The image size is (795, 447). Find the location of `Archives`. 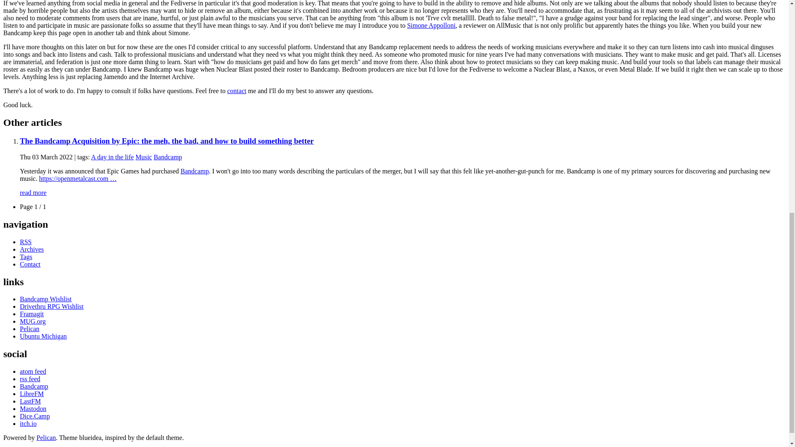

Archives is located at coordinates (31, 249).